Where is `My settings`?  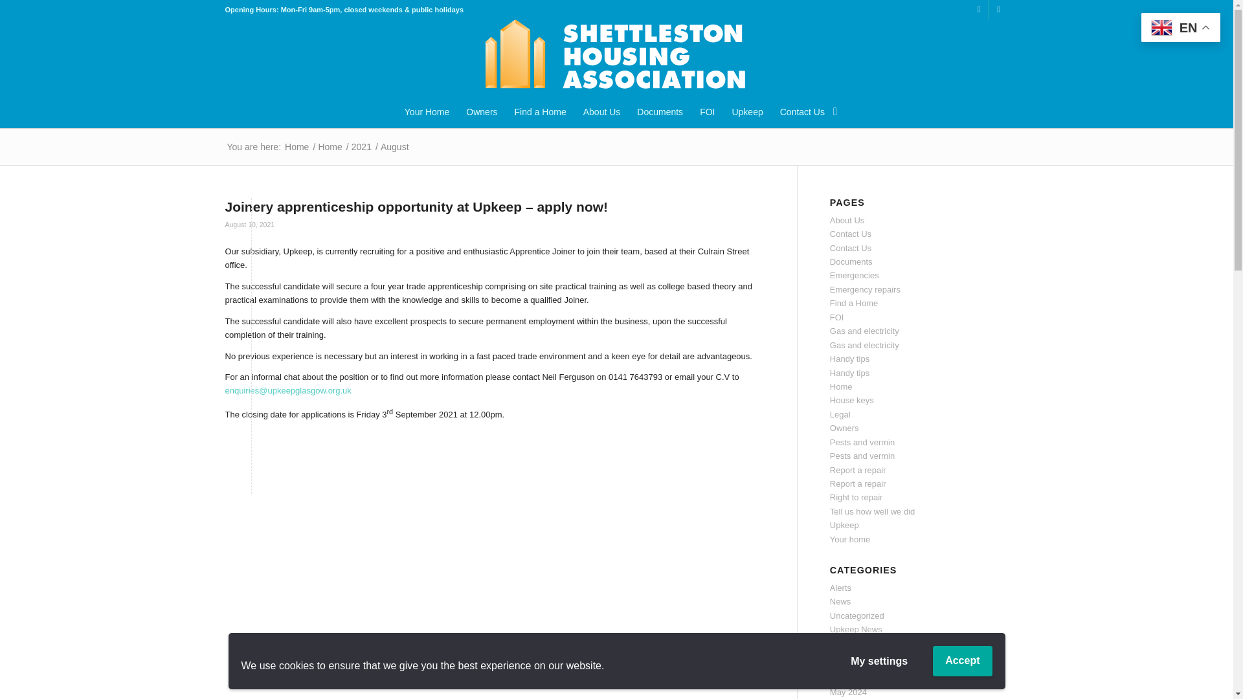
My settings is located at coordinates (879, 661).